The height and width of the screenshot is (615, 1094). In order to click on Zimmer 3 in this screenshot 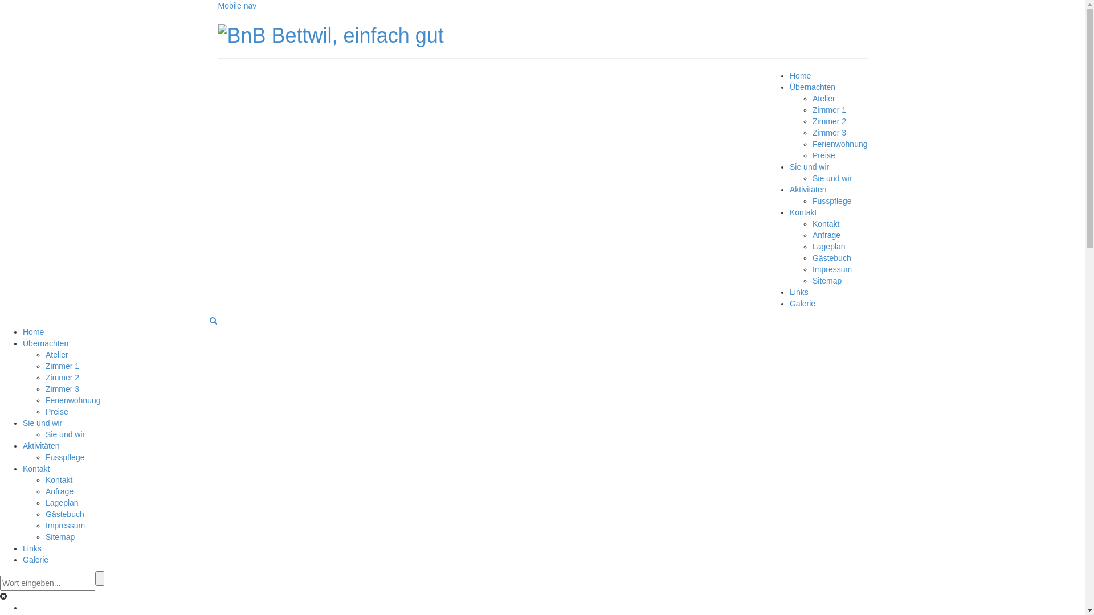, I will do `click(63, 389)`.